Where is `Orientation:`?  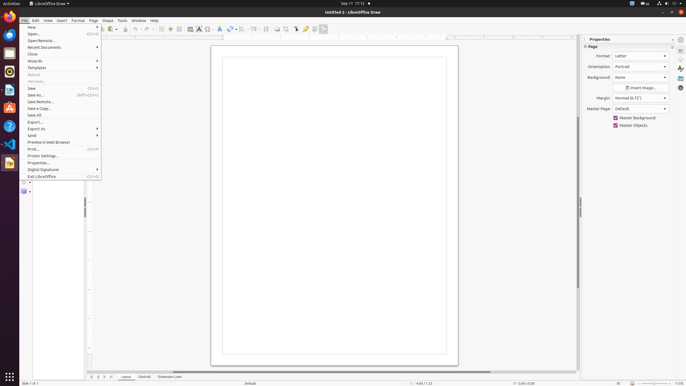 Orientation: is located at coordinates (641, 67).